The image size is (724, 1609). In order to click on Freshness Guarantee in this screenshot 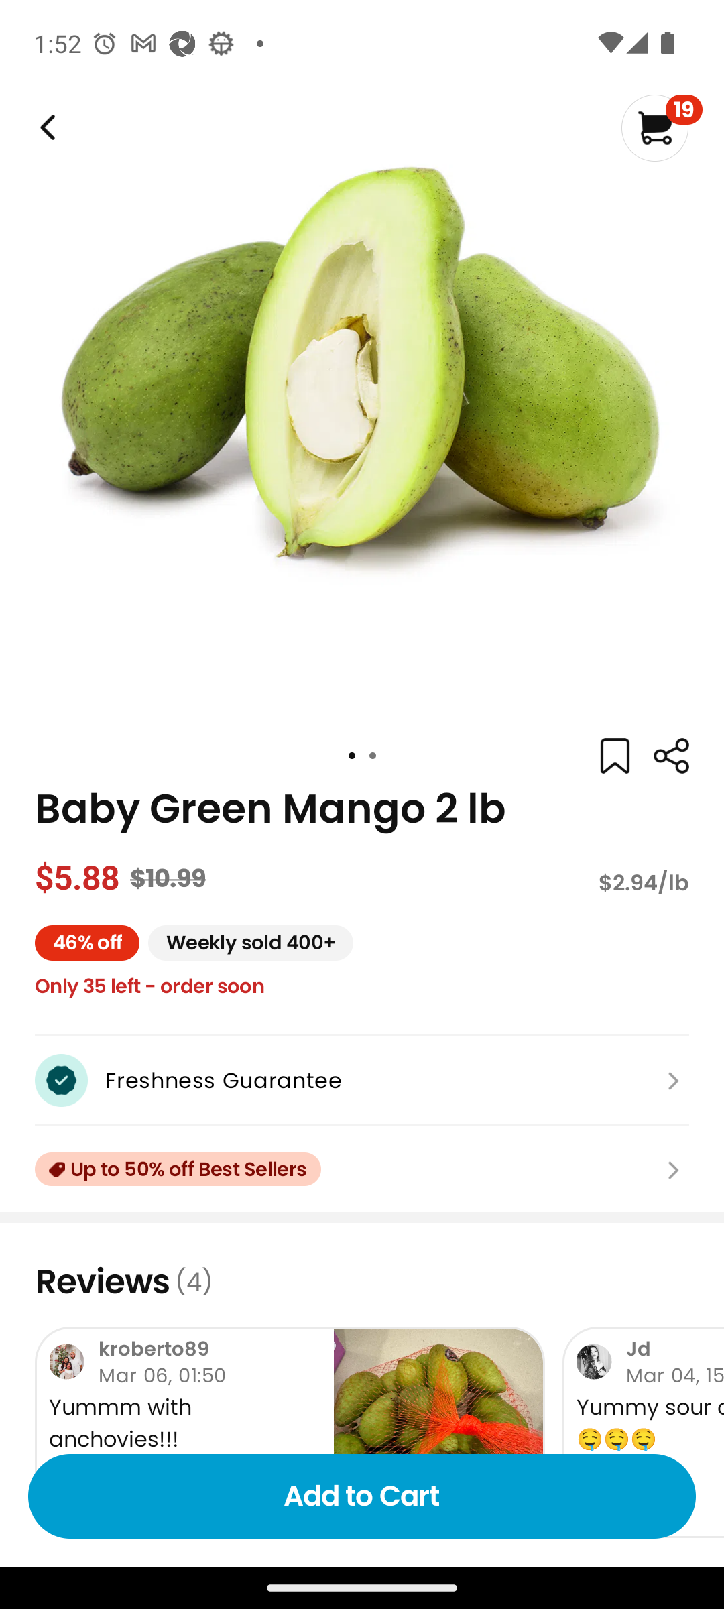, I will do `click(362, 1080)`.